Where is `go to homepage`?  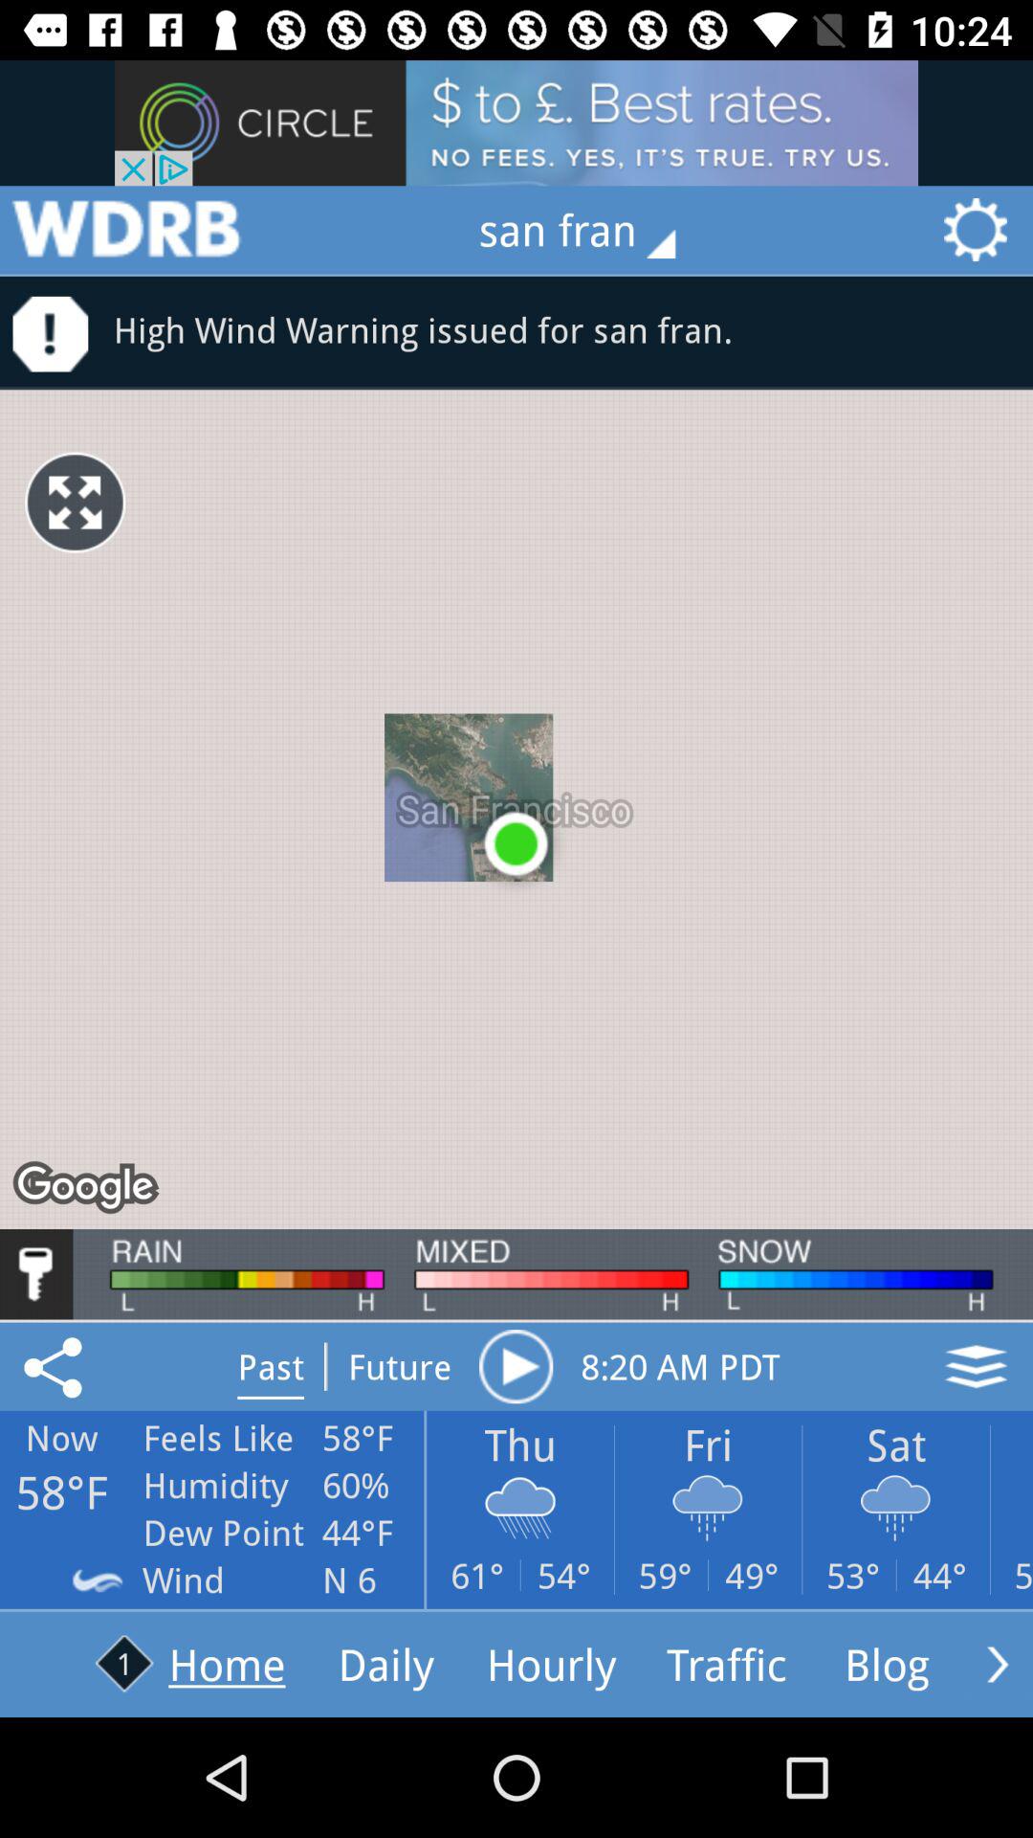 go to homepage is located at coordinates (125, 230).